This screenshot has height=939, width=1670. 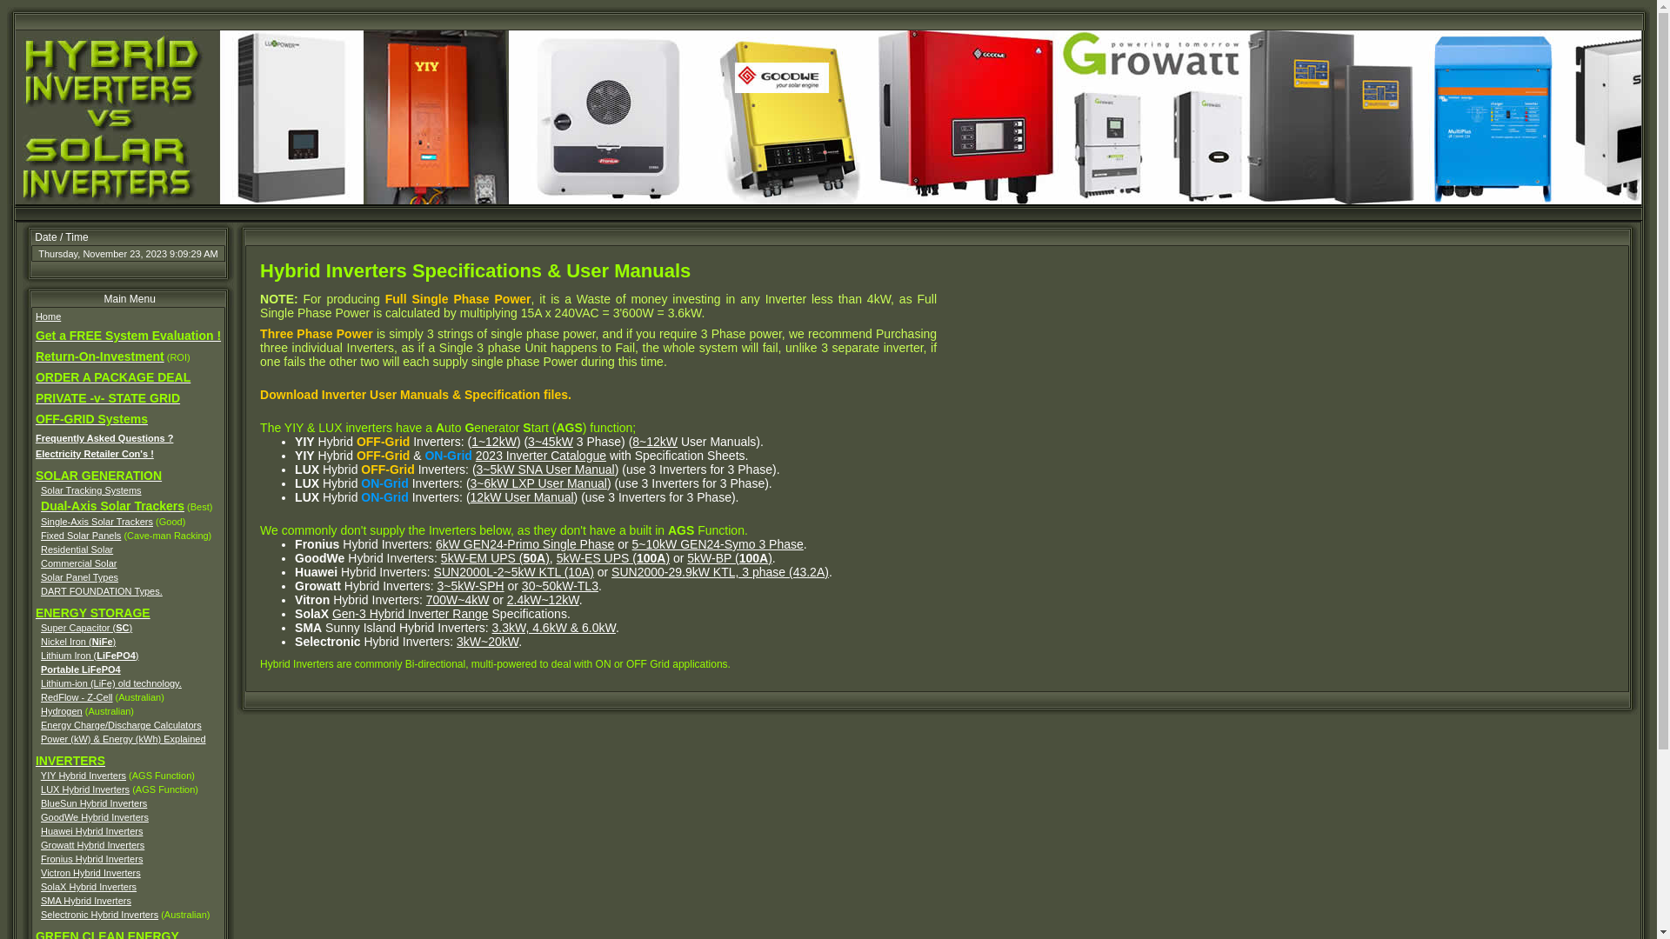 What do you see at coordinates (102, 591) in the screenshot?
I see `DART FOUNDATION Types.` at bounding box center [102, 591].